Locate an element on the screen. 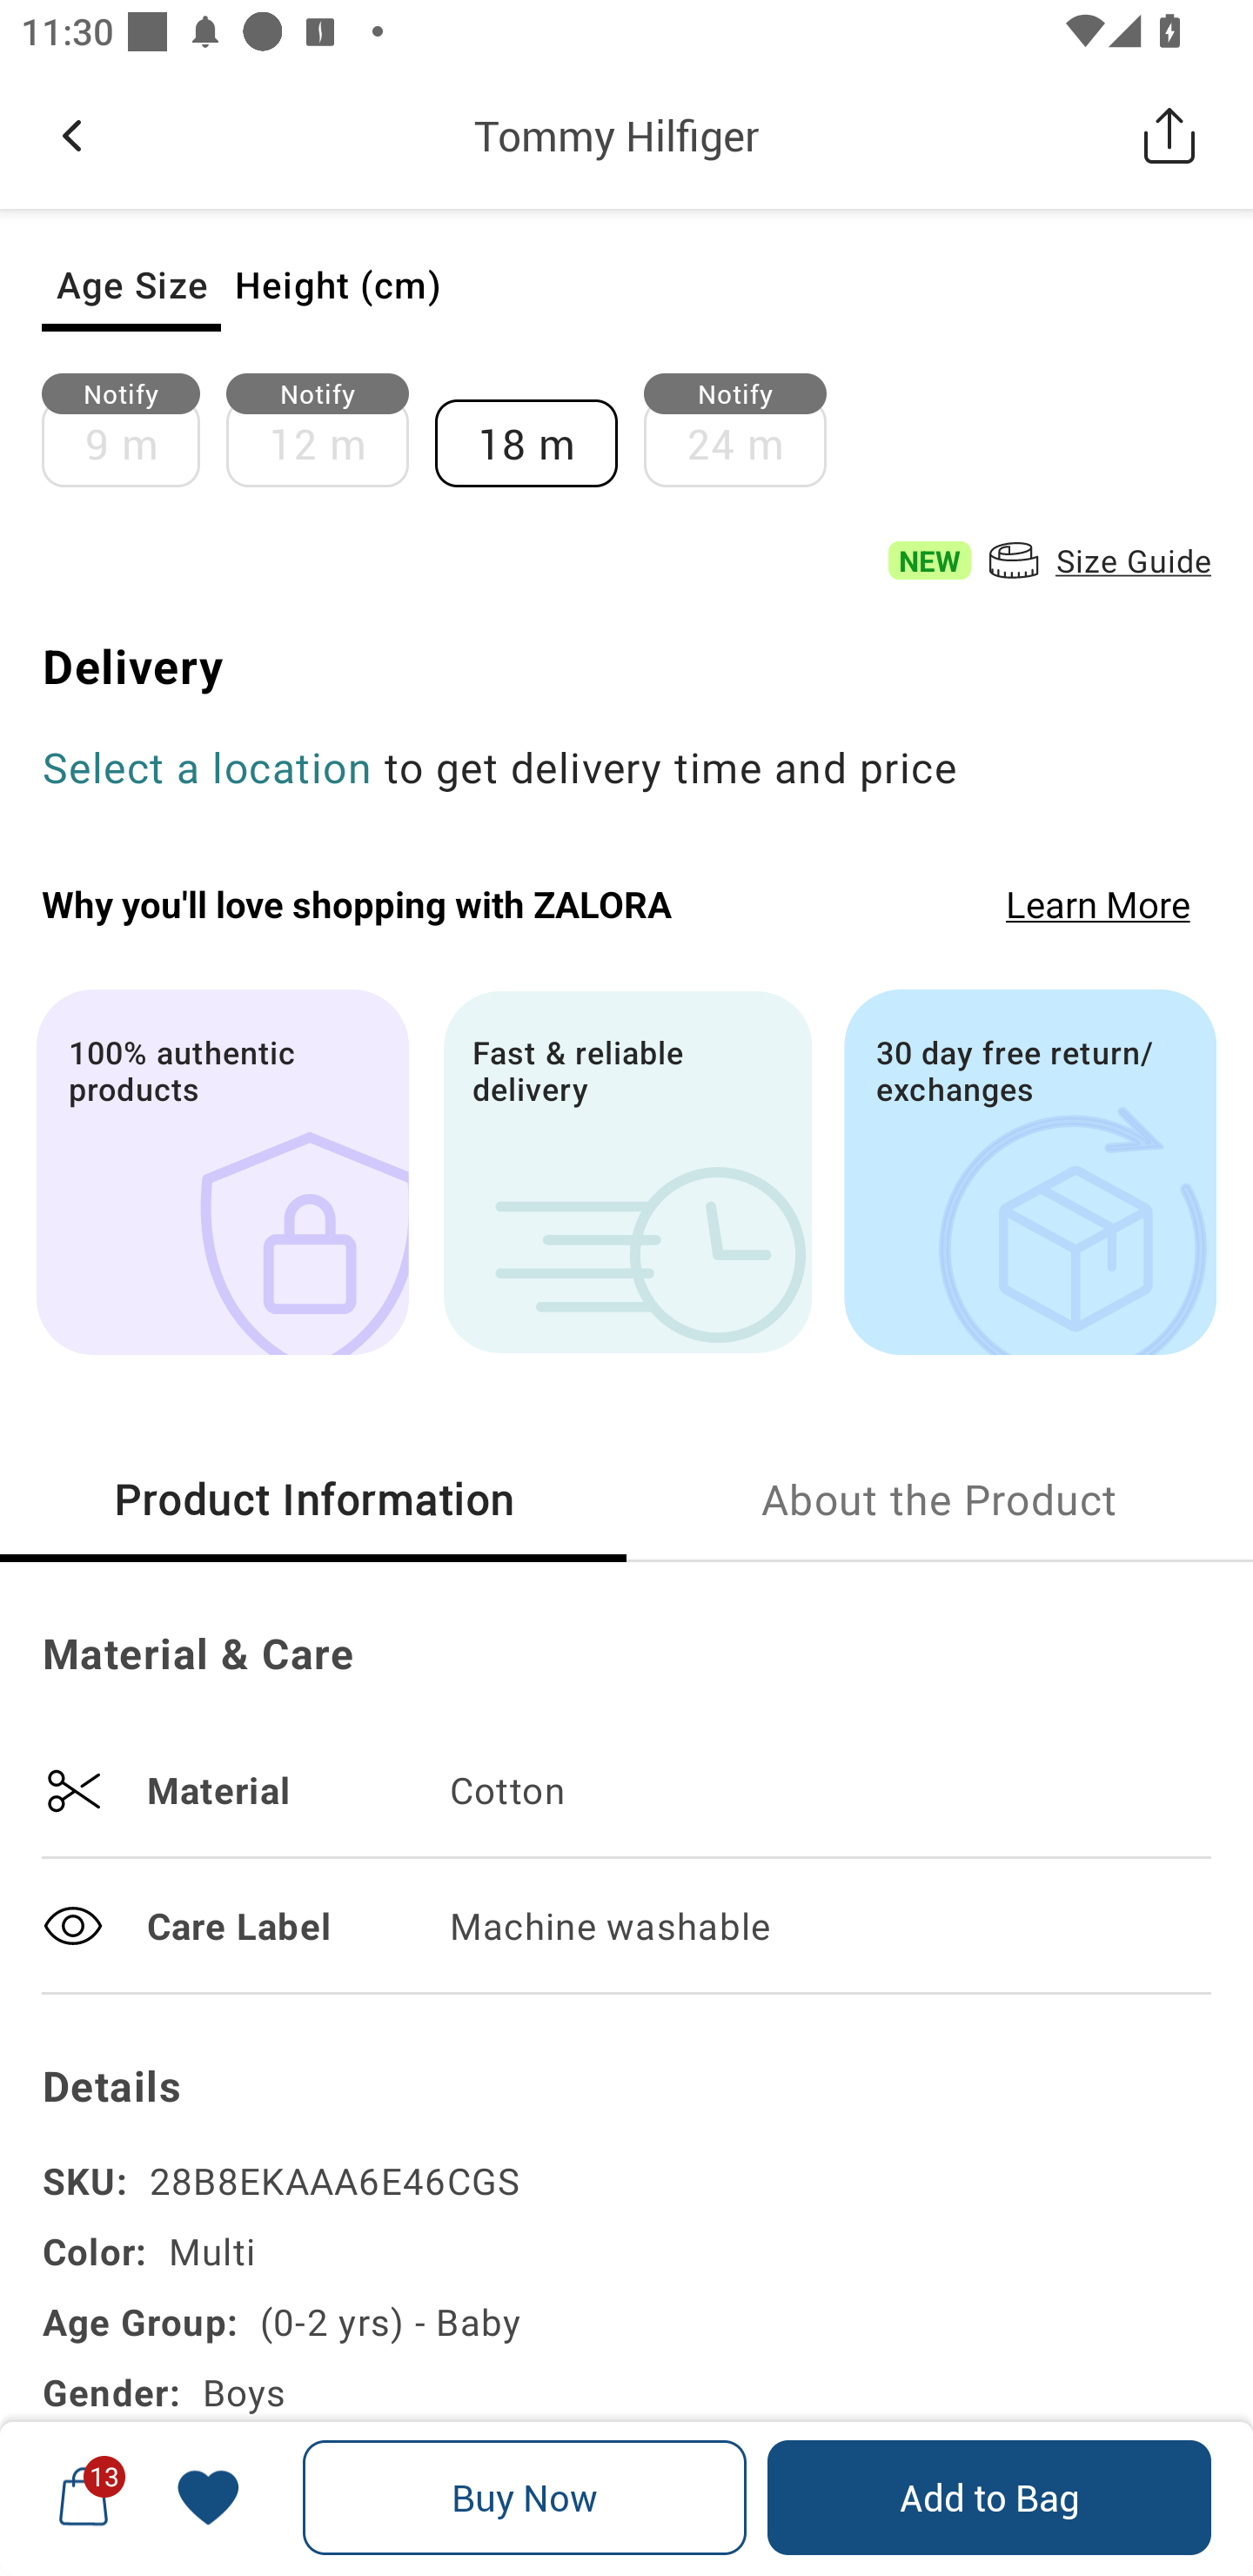  Notify 9 m is located at coordinates (134, 430).